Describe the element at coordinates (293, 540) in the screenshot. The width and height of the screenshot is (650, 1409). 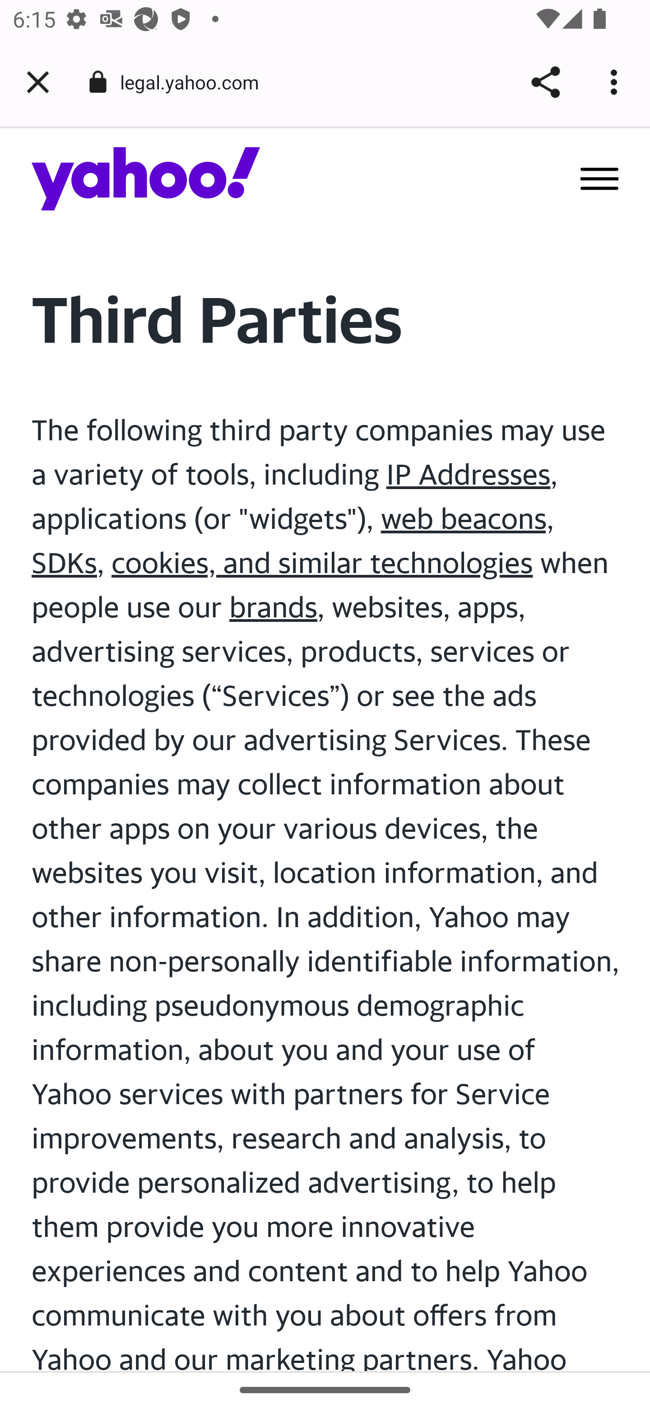
I see `web beacons, SDKs` at that location.